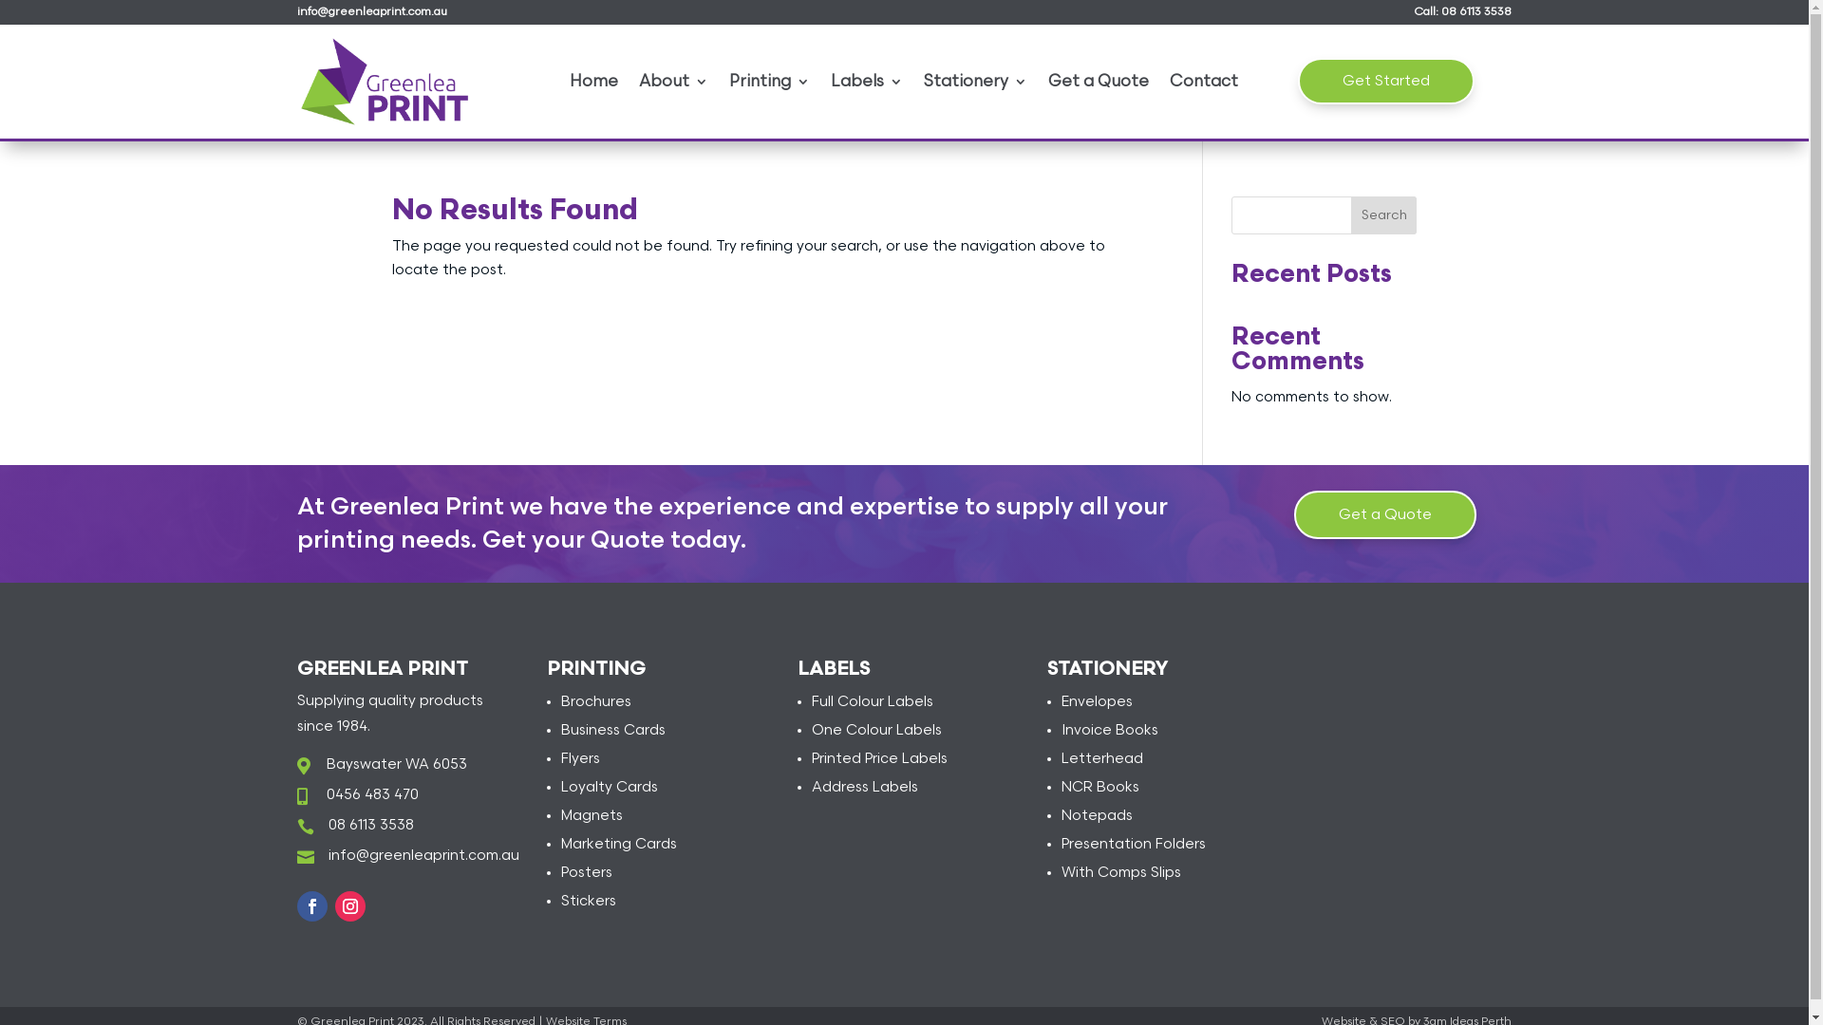  What do you see at coordinates (349, 906) in the screenshot?
I see `Follow on Instagram` at bounding box center [349, 906].